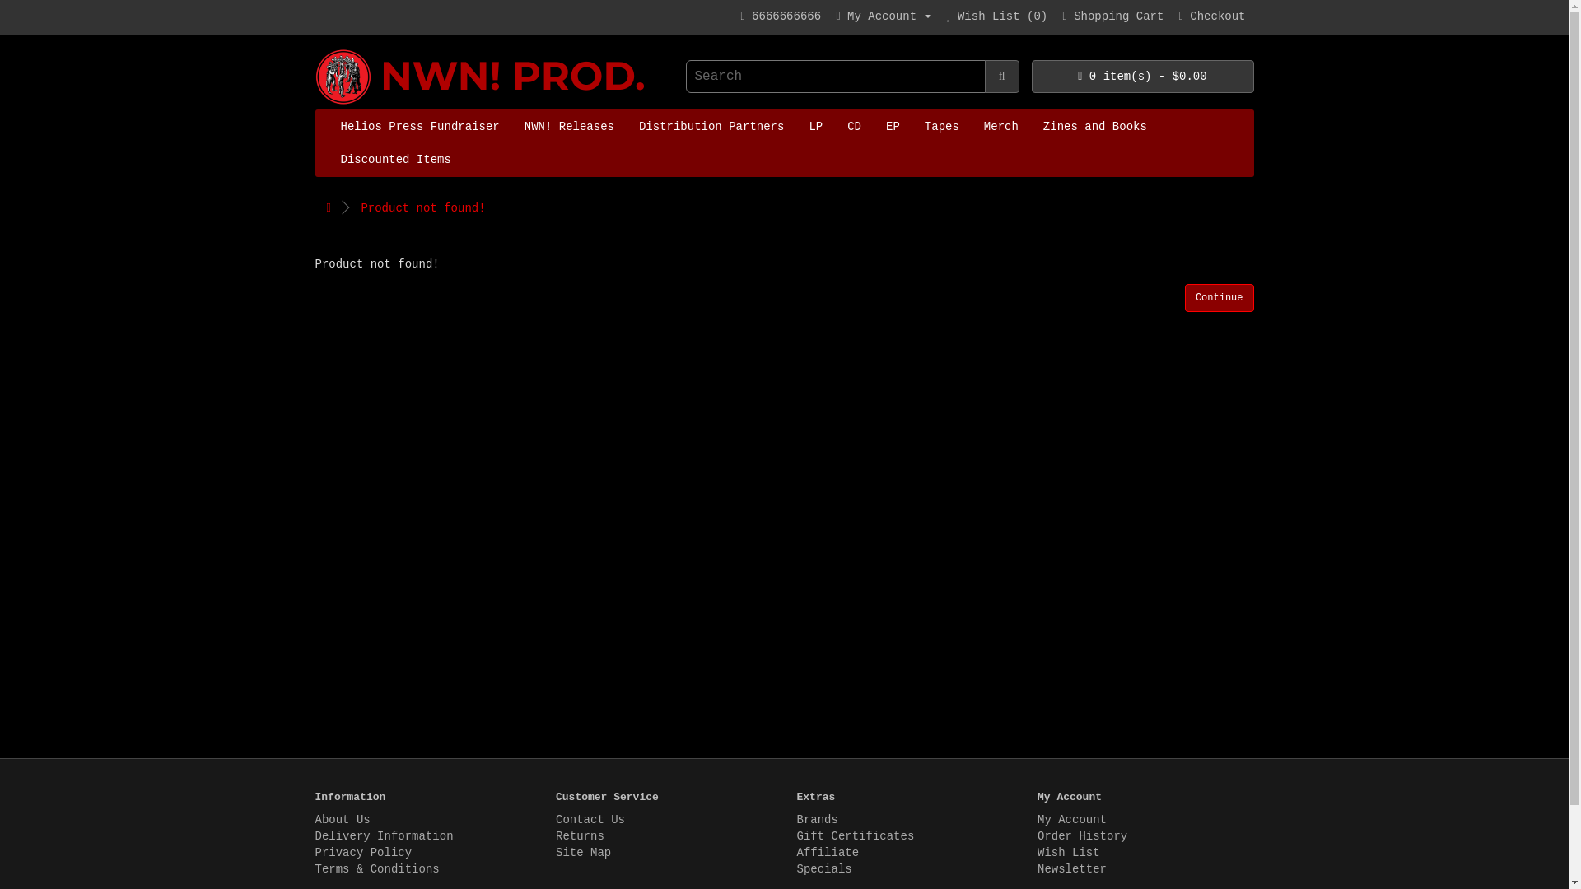 Image resolution: width=1581 pixels, height=889 pixels. I want to click on Zines and Books, so click(1094, 126).